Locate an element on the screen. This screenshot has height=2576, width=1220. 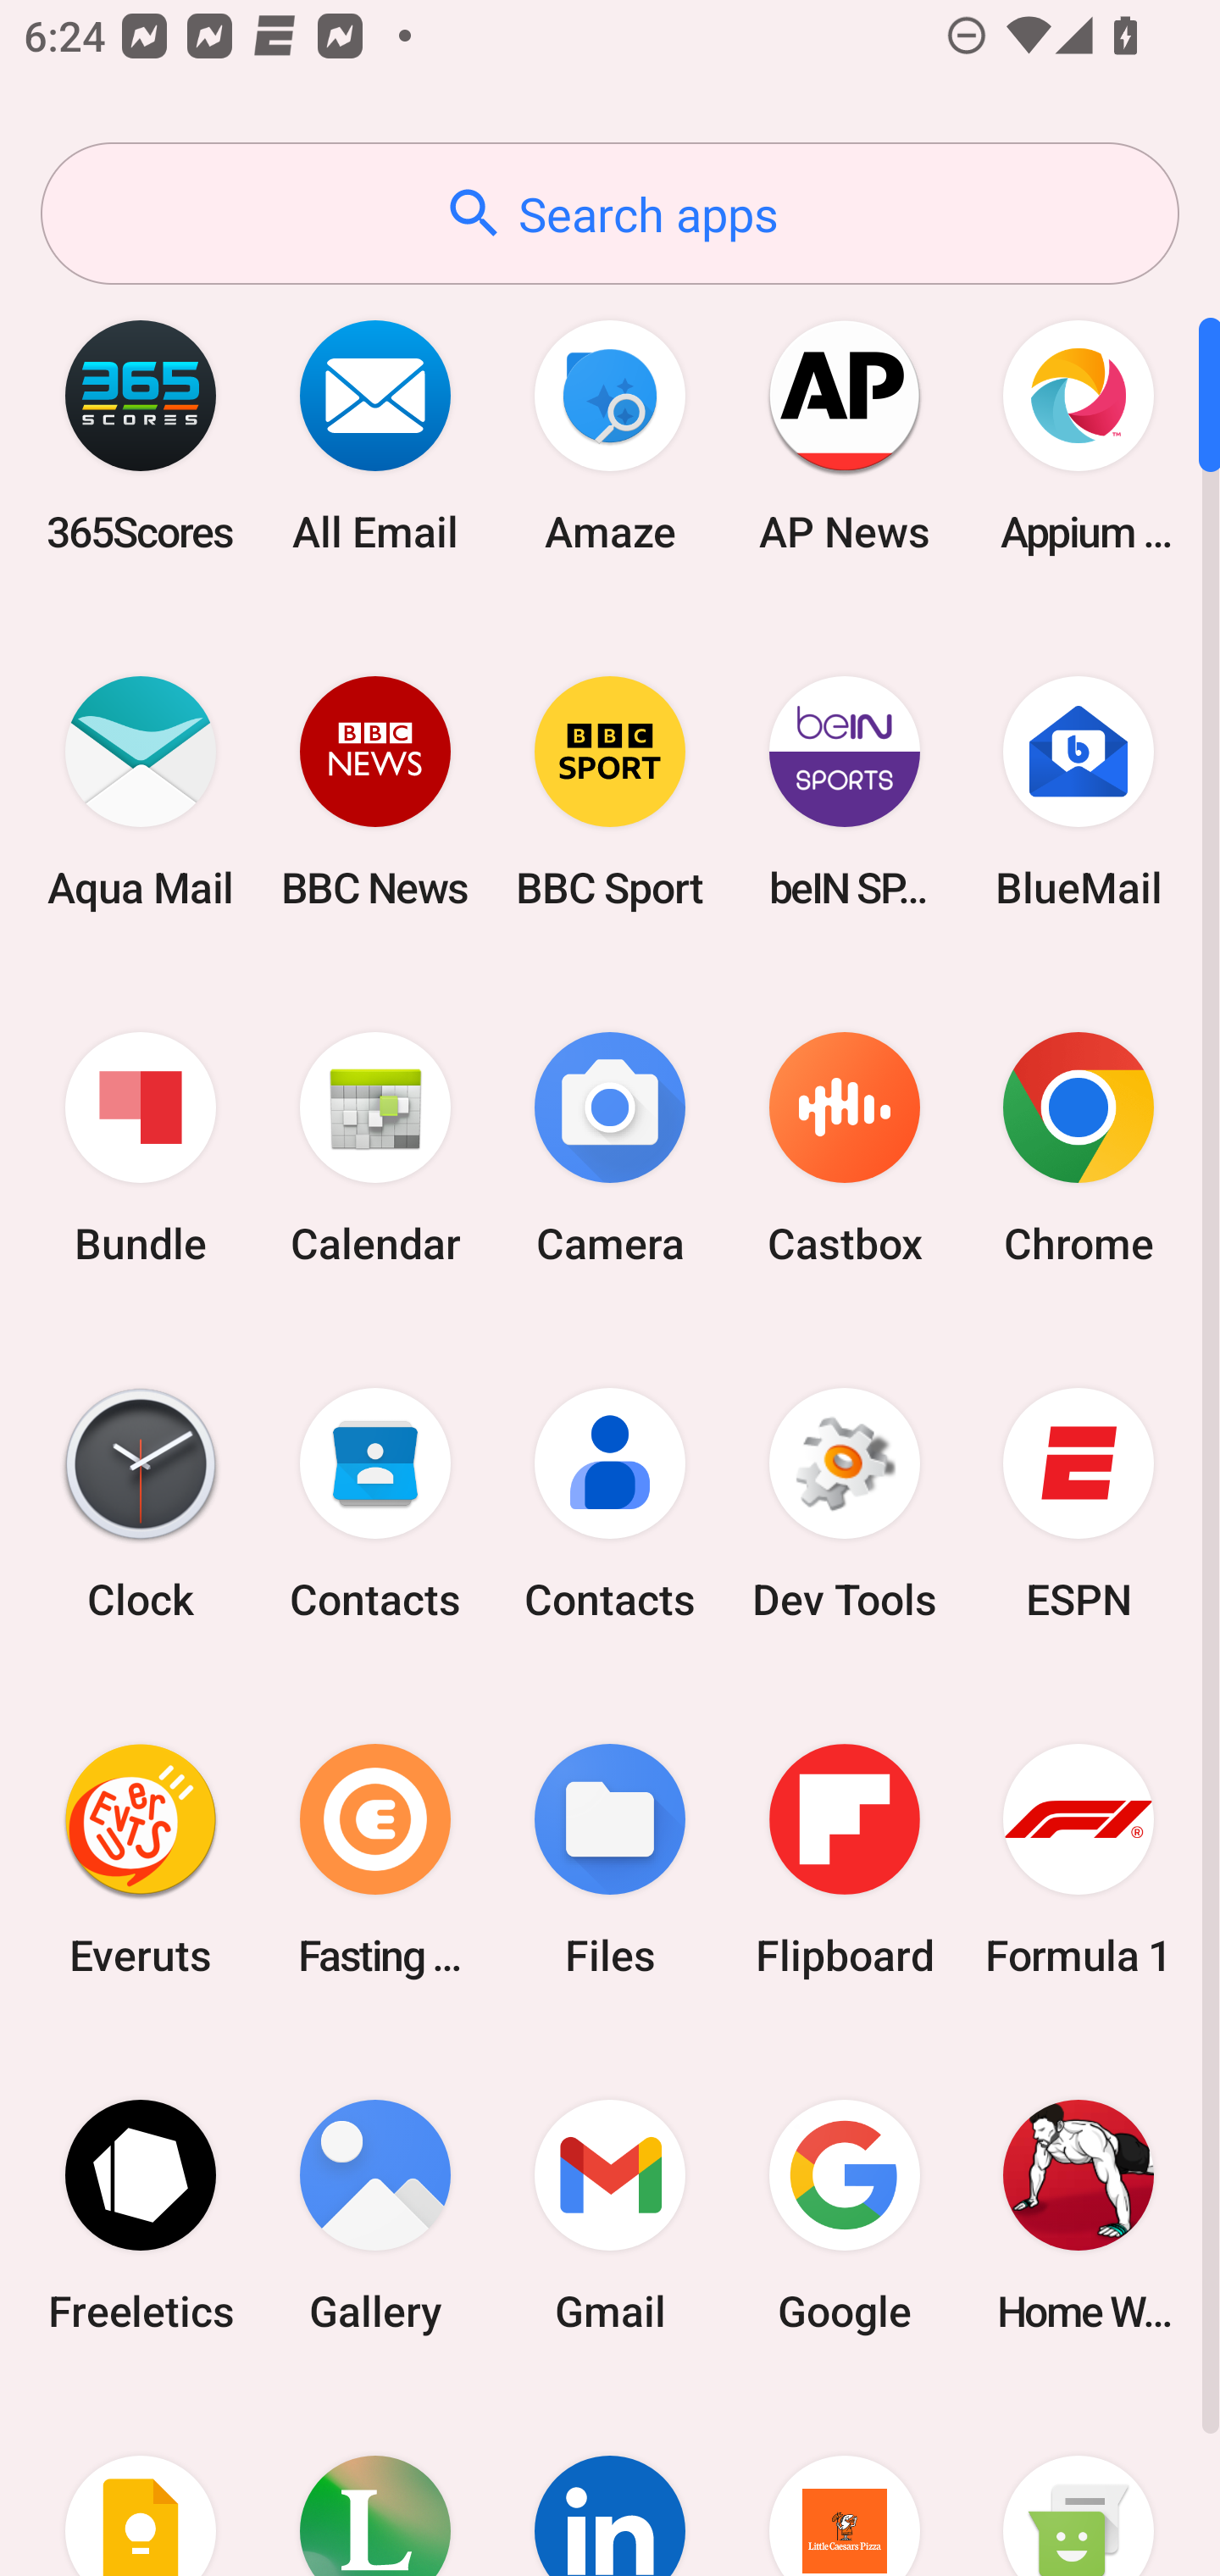
Flipboard is located at coordinates (844, 1859).